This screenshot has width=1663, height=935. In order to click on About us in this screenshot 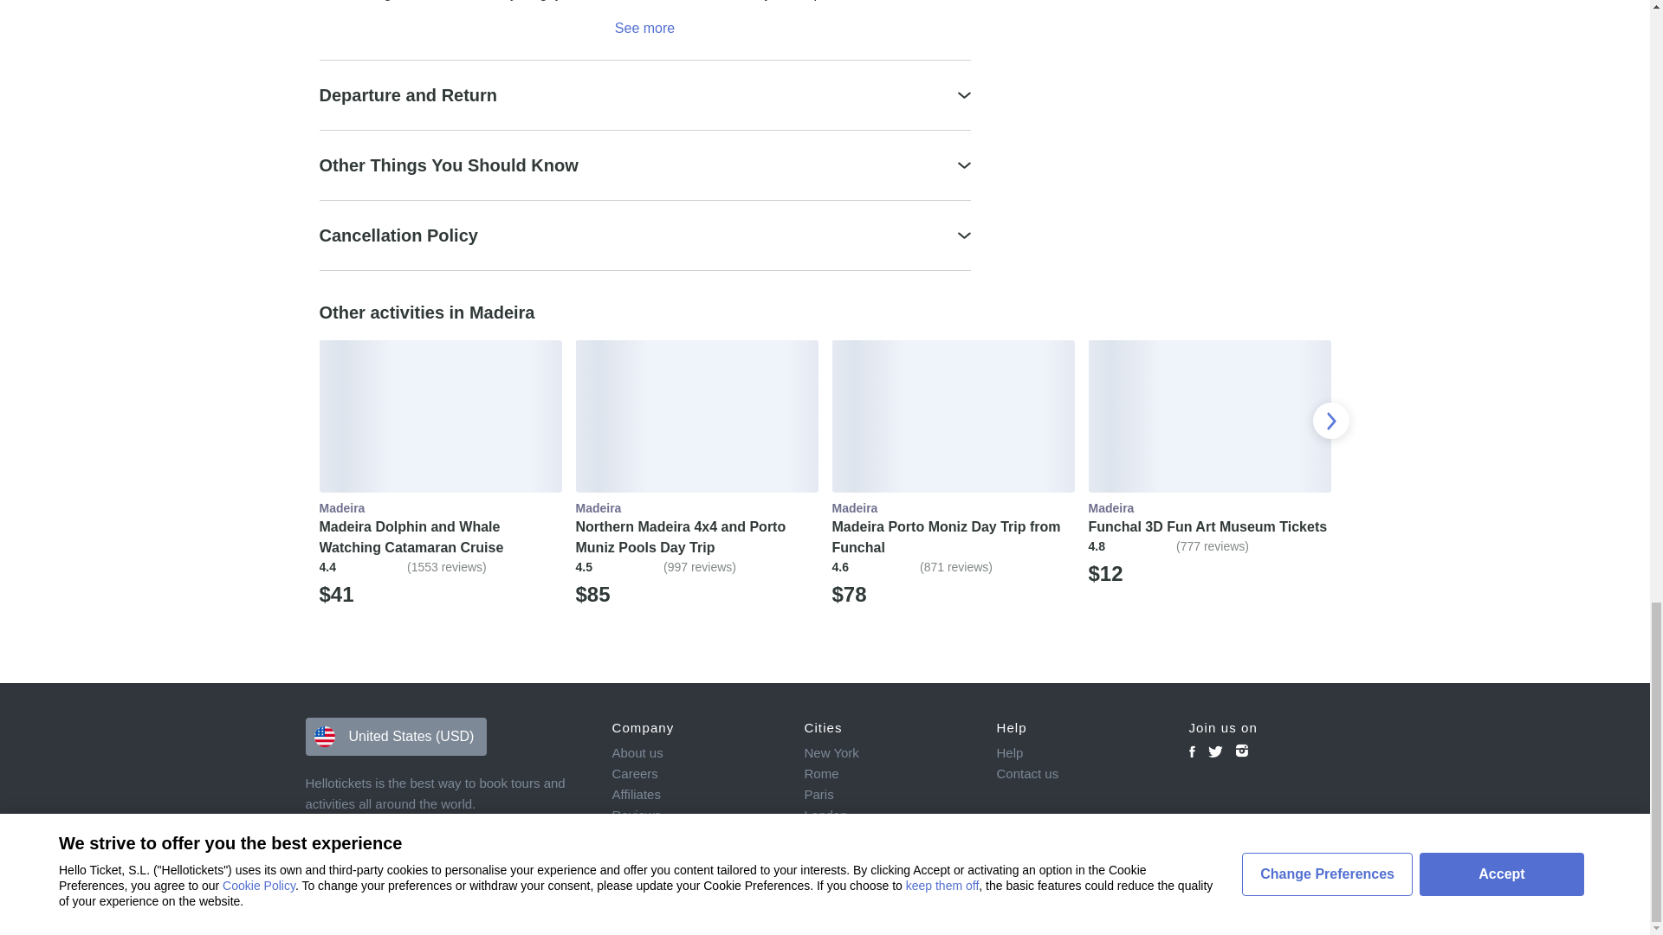, I will do `click(696, 753)`.